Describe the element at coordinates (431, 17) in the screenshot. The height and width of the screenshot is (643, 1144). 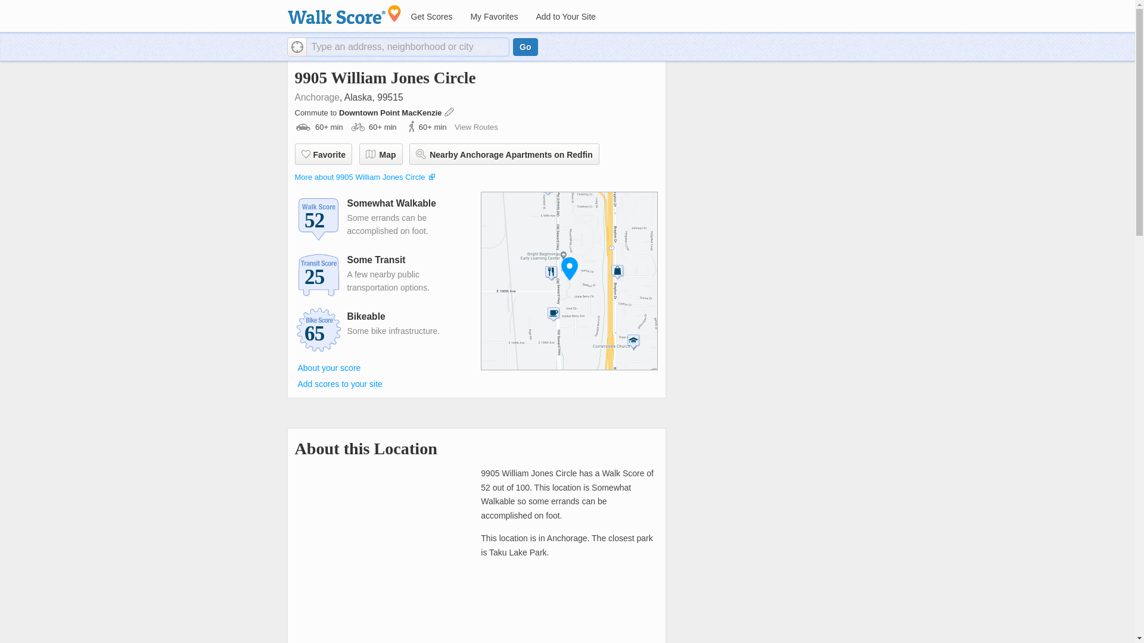
I see `Get Scores` at that location.